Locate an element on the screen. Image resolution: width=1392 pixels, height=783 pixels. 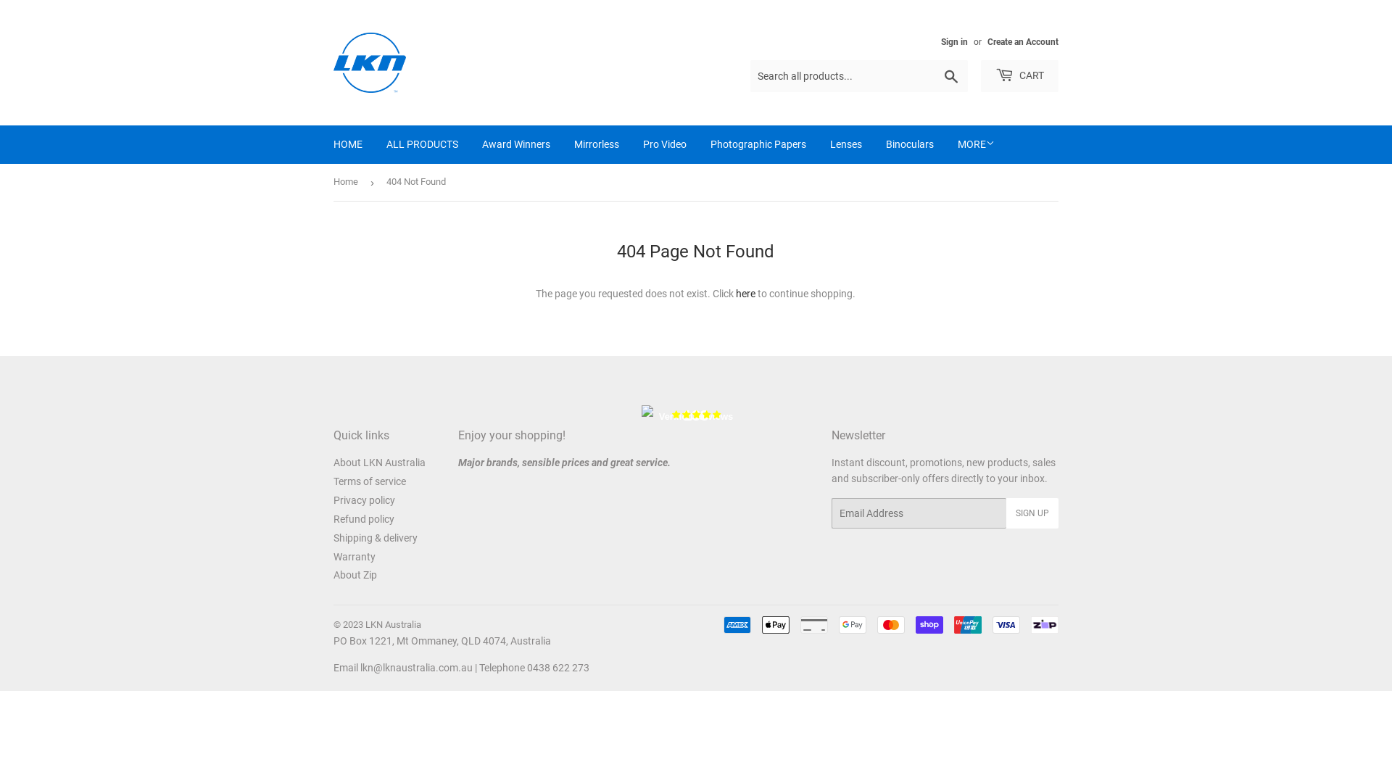
MORE is located at coordinates (976, 144).